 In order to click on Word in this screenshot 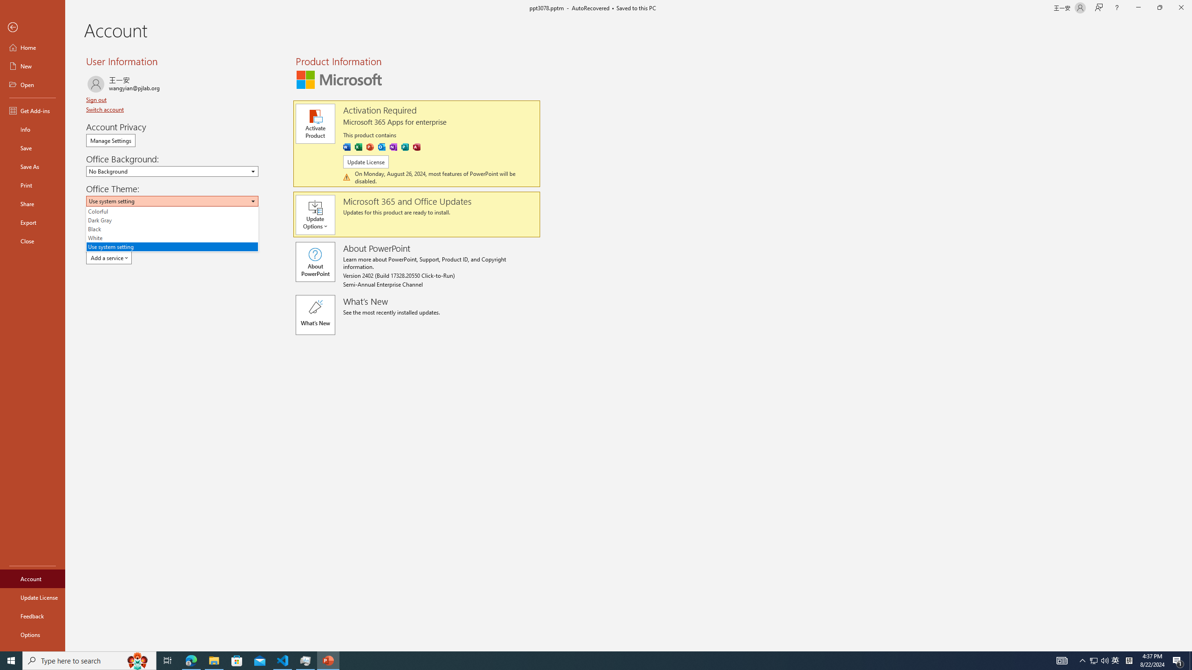, I will do `click(346, 147)`.